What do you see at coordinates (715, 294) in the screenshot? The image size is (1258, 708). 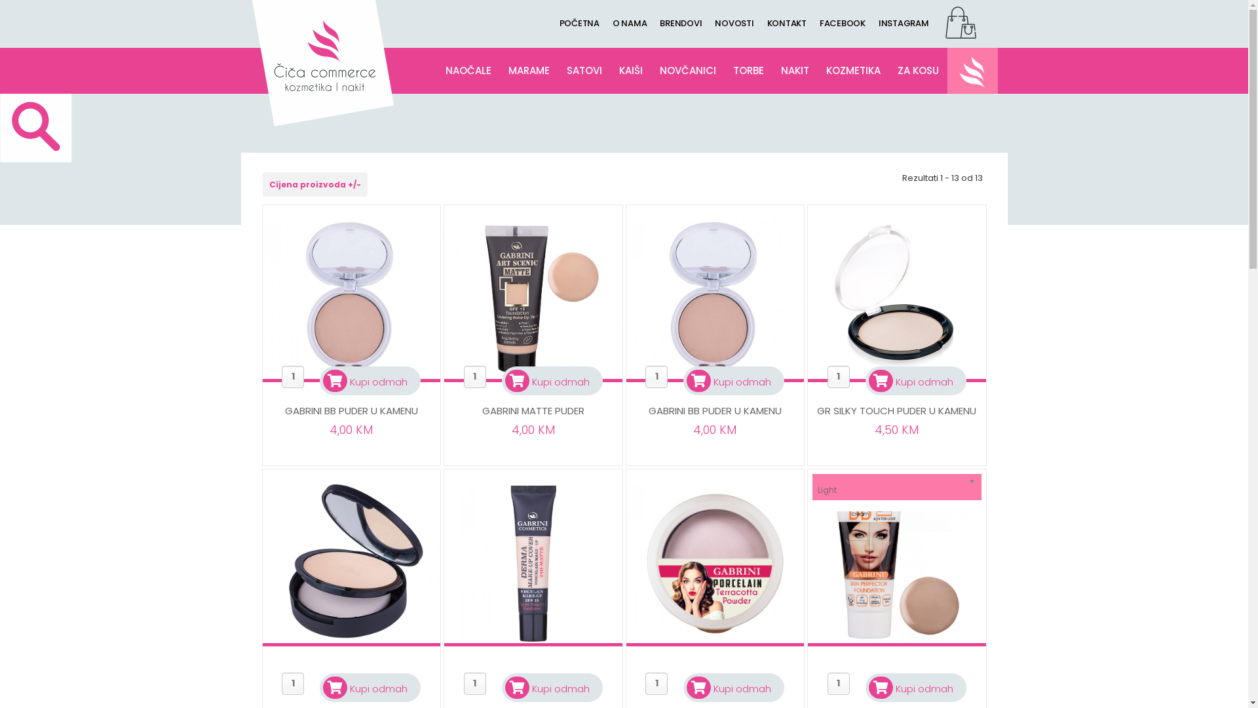 I see `Gabrini BB Puder u Kamenu` at bounding box center [715, 294].